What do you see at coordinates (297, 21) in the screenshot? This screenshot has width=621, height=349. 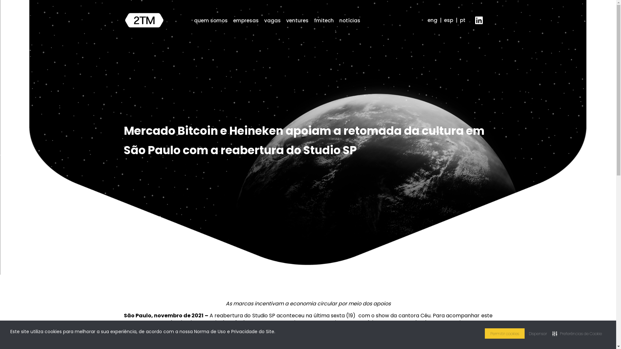 I see `ventures` at bounding box center [297, 21].